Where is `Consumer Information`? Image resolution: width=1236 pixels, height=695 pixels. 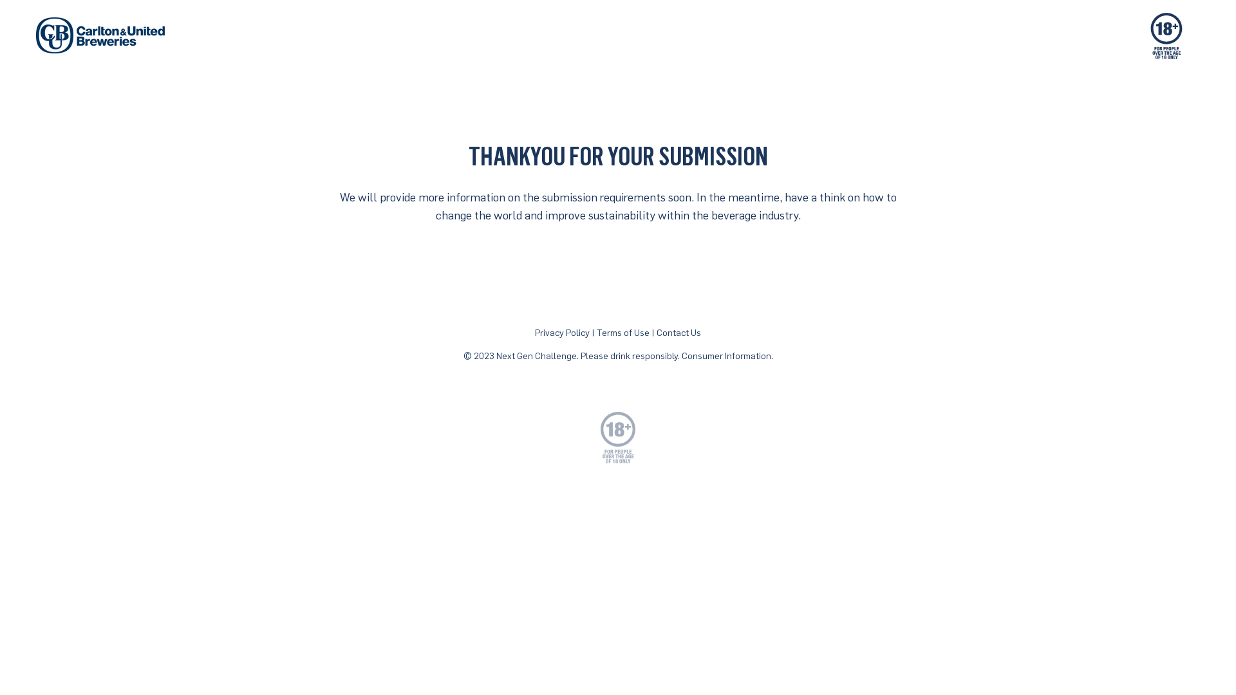
Consumer Information is located at coordinates (726, 355).